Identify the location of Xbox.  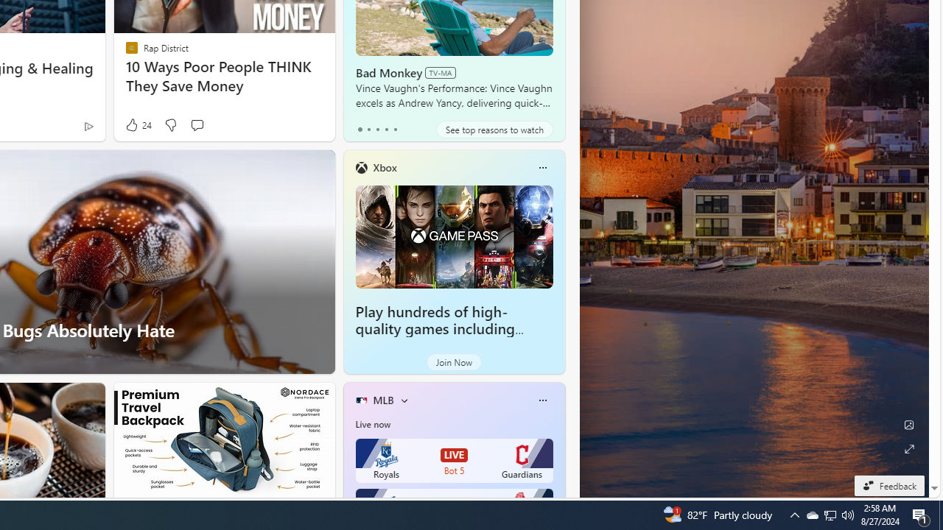
(385, 167).